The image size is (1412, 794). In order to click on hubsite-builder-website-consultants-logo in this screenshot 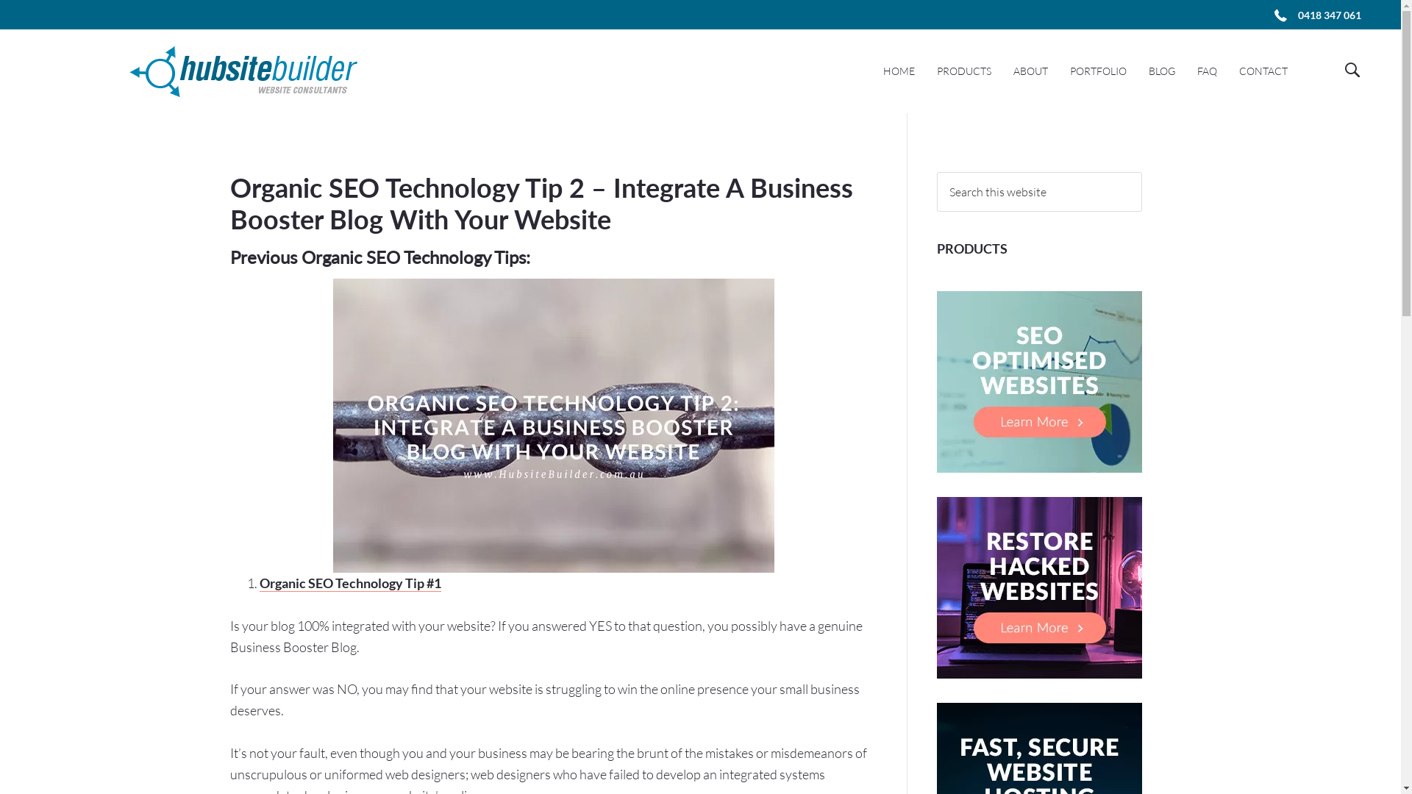, I will do `click(243, 71)`.